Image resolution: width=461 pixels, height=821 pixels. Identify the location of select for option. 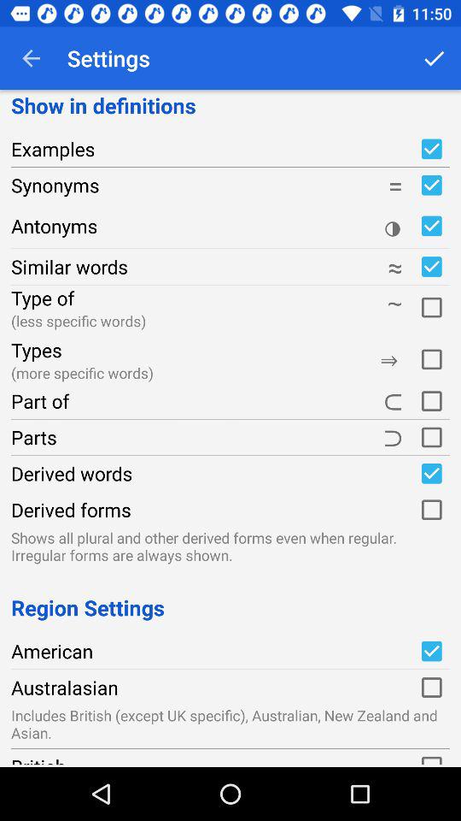
(431, 304).